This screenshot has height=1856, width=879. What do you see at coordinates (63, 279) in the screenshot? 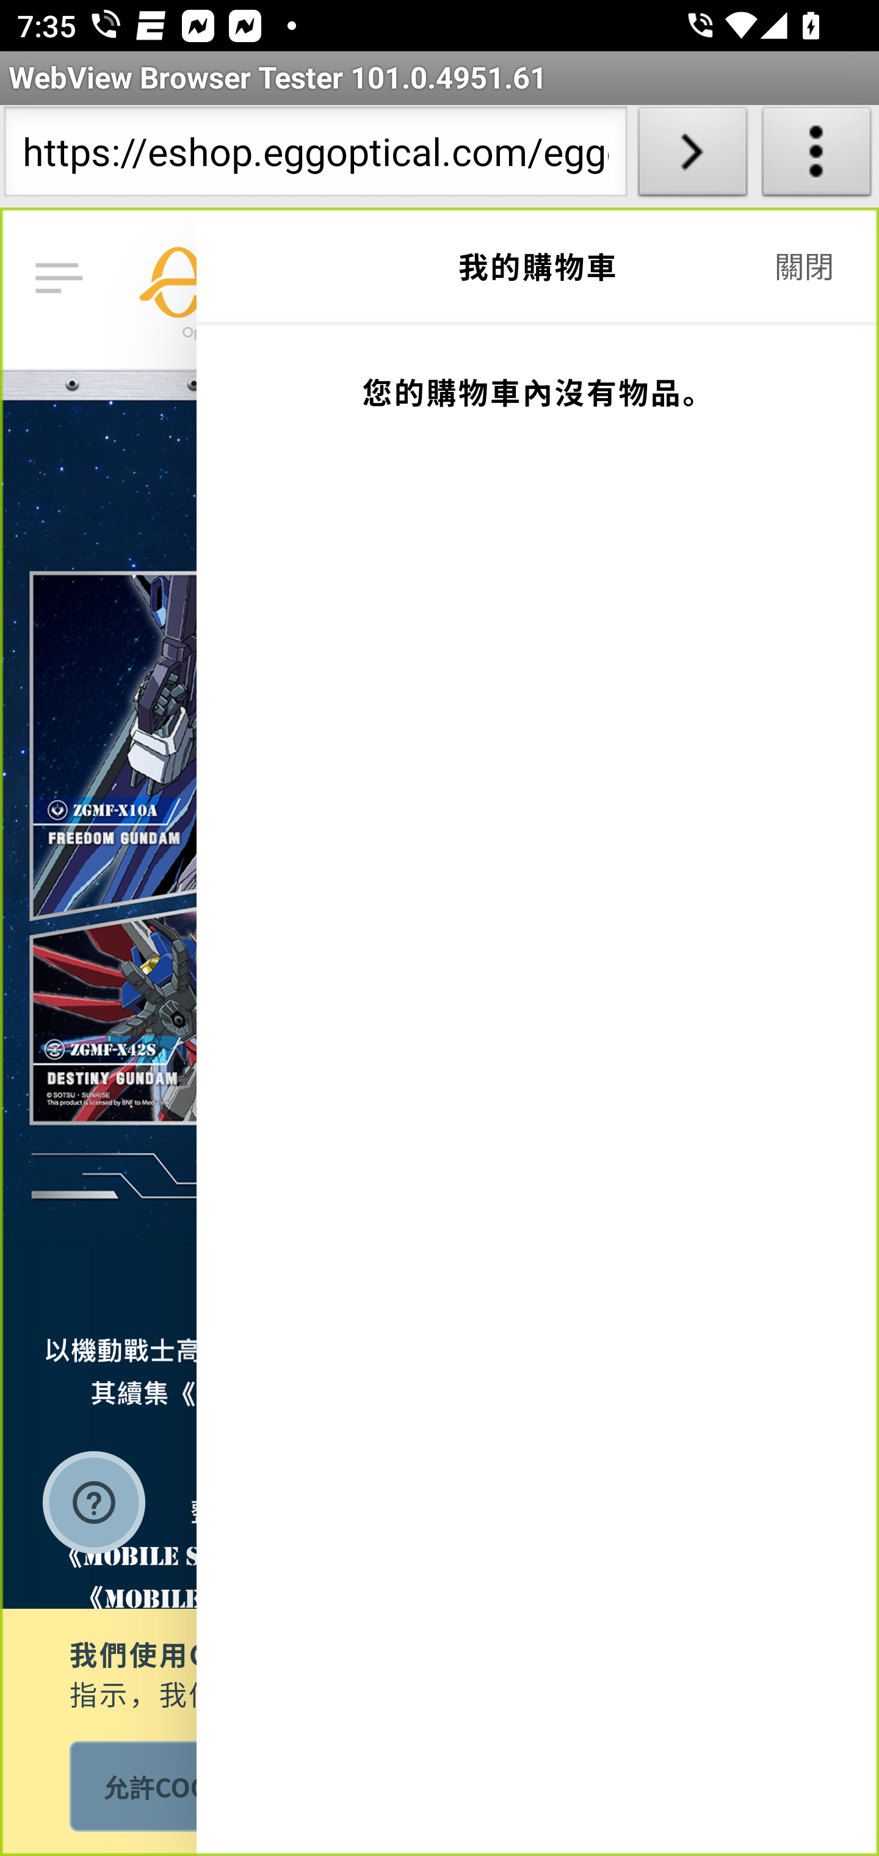
I see `切換導航` at bounding box center [63, 279].